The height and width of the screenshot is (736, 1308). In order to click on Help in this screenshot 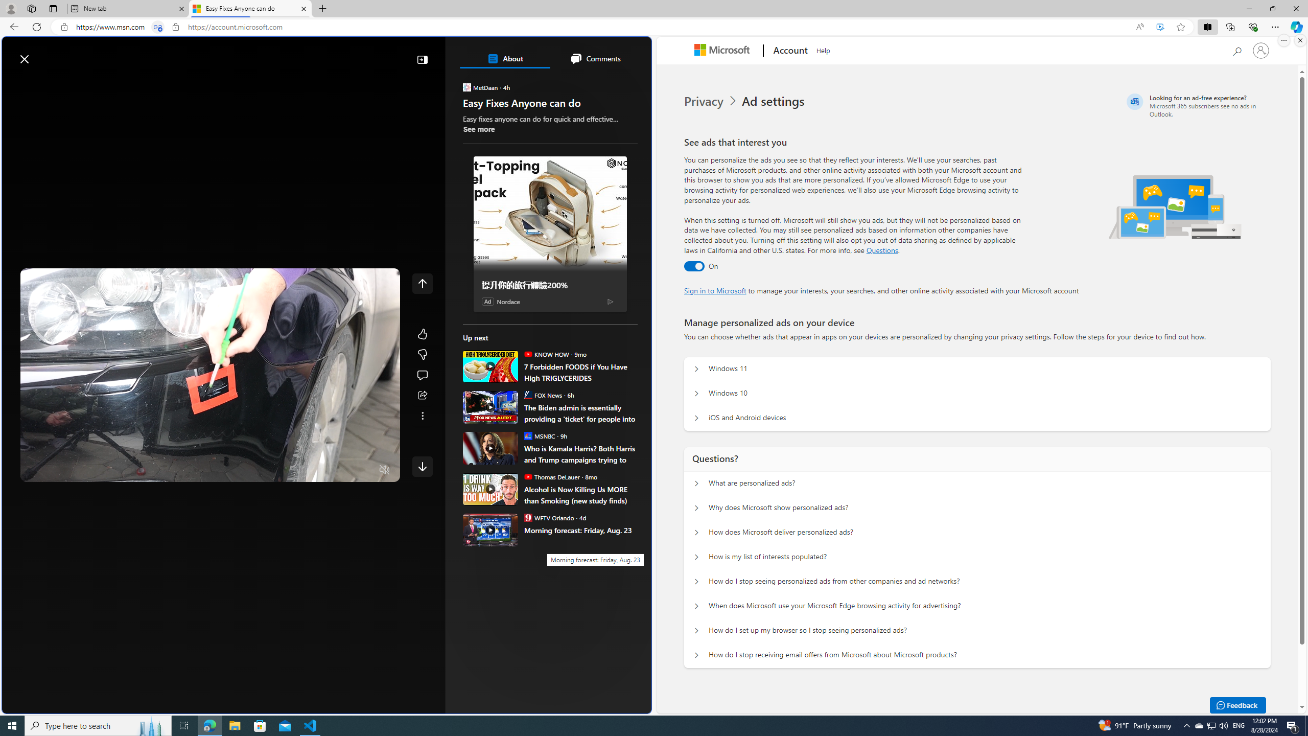, I will do `click(823, 49)`.